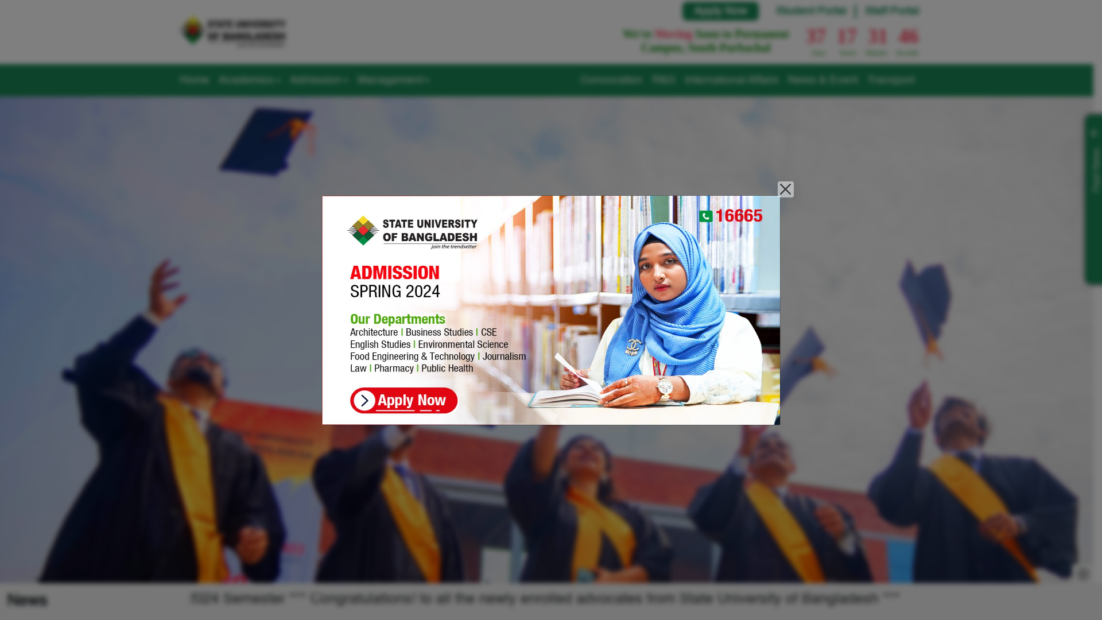 This screenshot has width=1102, height=620. Describe the element at coordinates (663, 80) in the screenshot. I see `R&D` at that location.